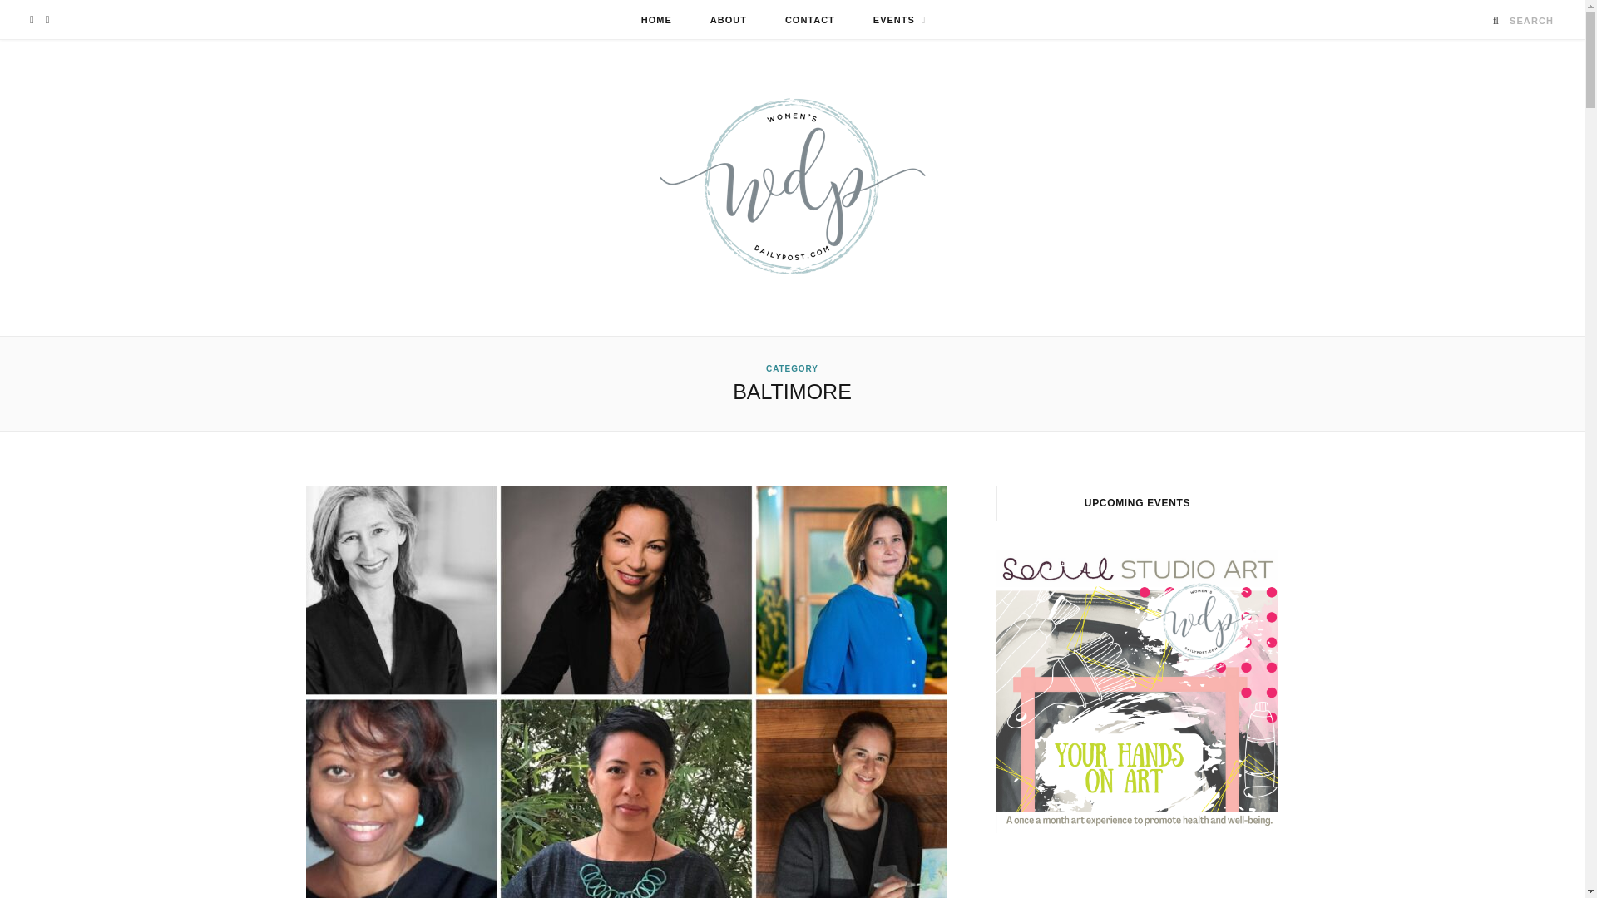 Image resolution: width=1597 pixels, height=898 pixels. What do you see at coordinates (729, 20) in the screenshot?
I see `ABOUT` at bounding box center [729, 20].